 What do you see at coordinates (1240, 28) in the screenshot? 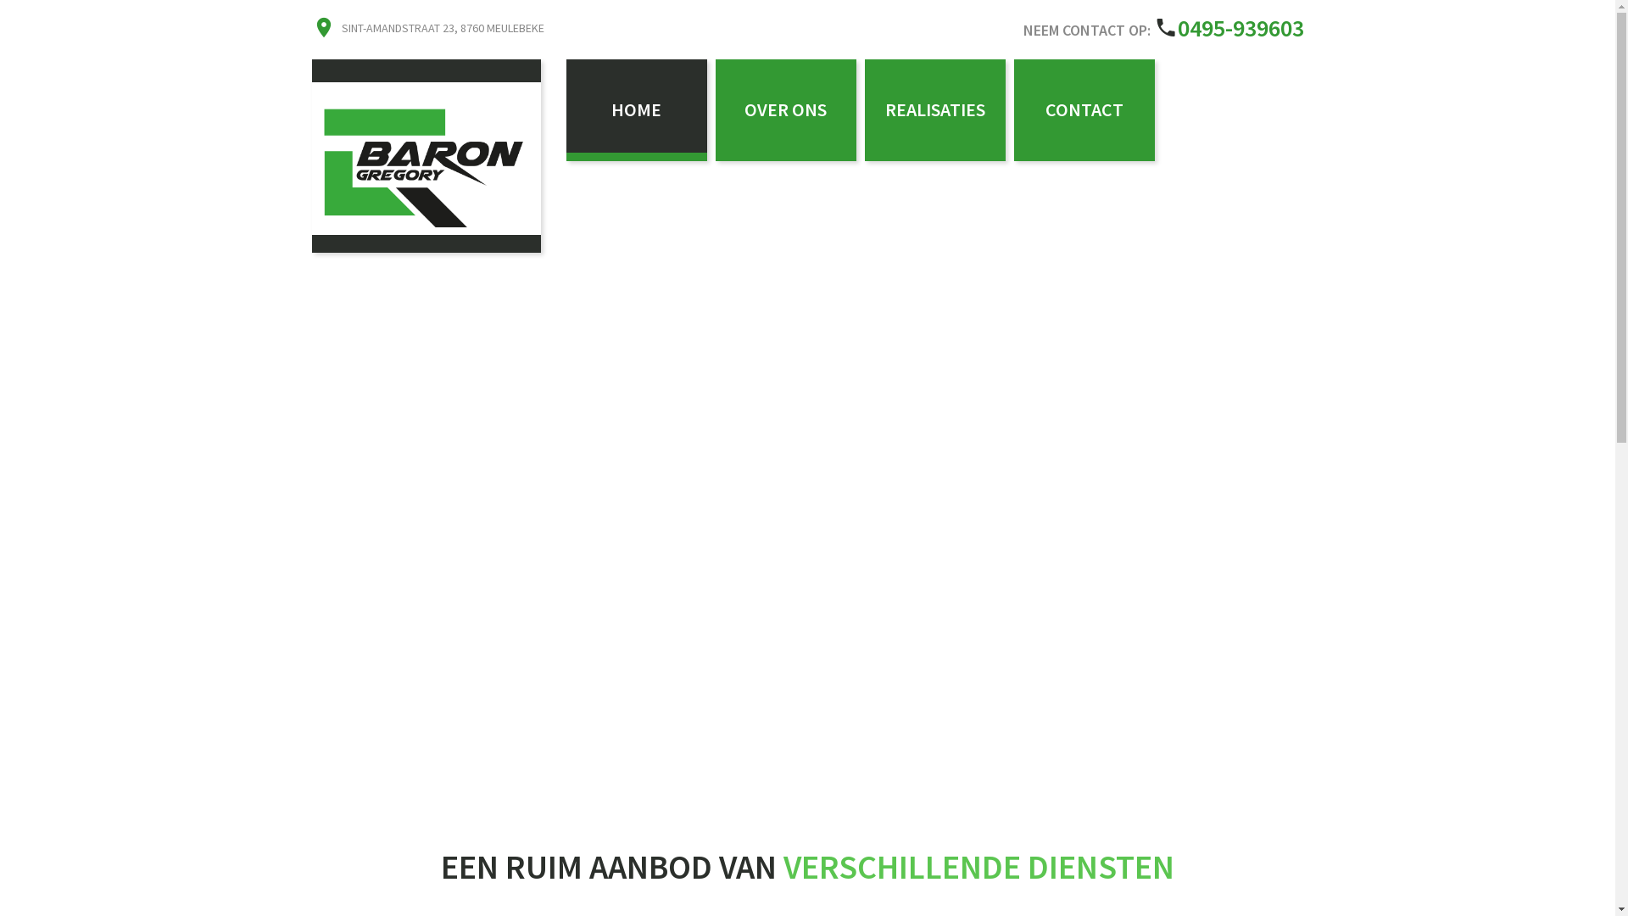
I see `0495-939603` at bounding box center [1240, 28].